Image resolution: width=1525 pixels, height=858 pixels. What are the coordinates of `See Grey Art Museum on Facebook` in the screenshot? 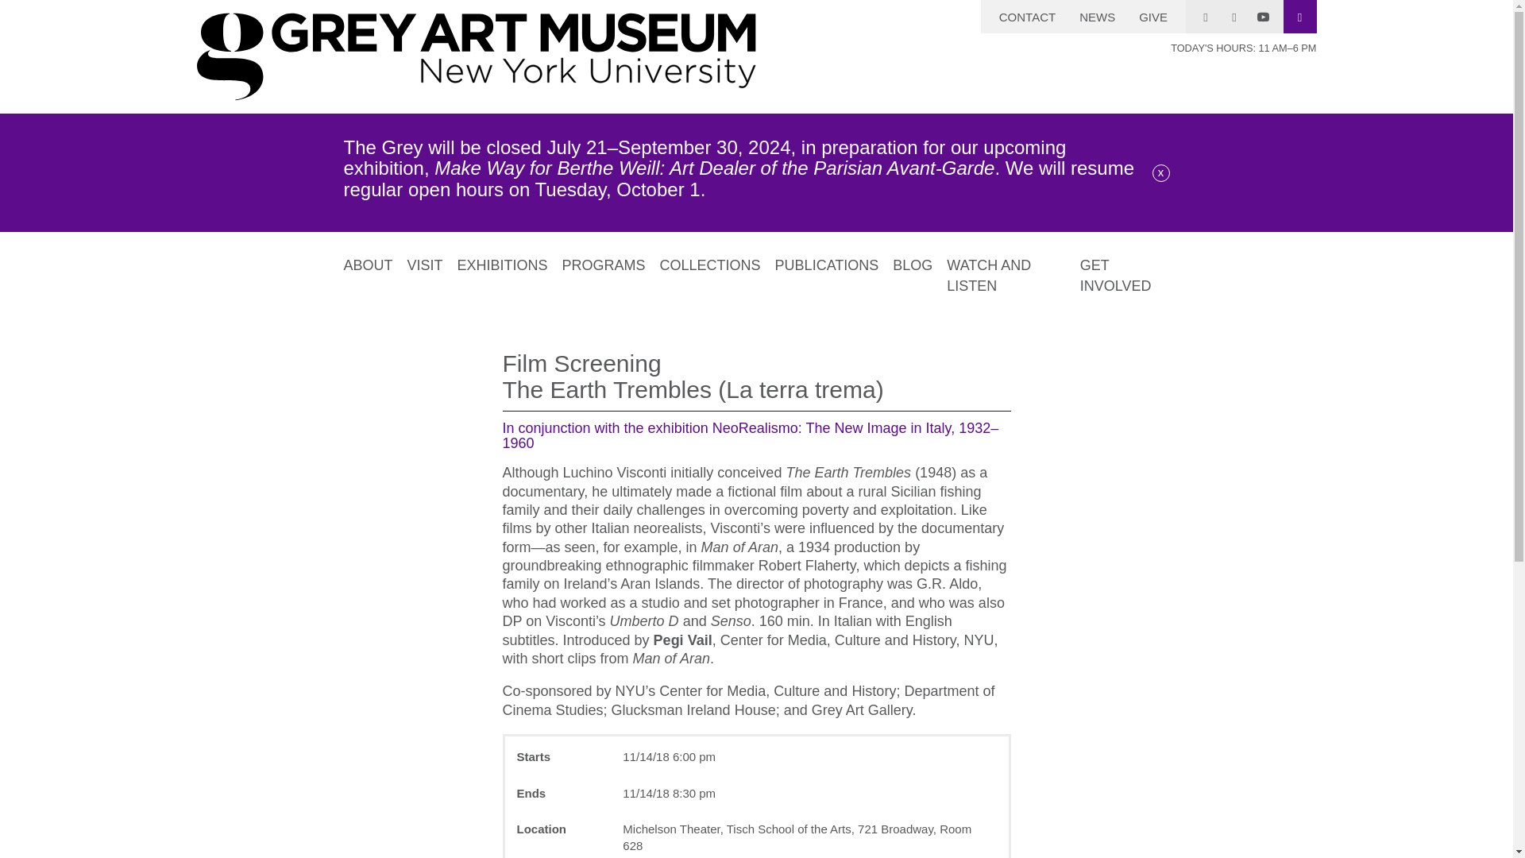 It's located at (1234, 16).